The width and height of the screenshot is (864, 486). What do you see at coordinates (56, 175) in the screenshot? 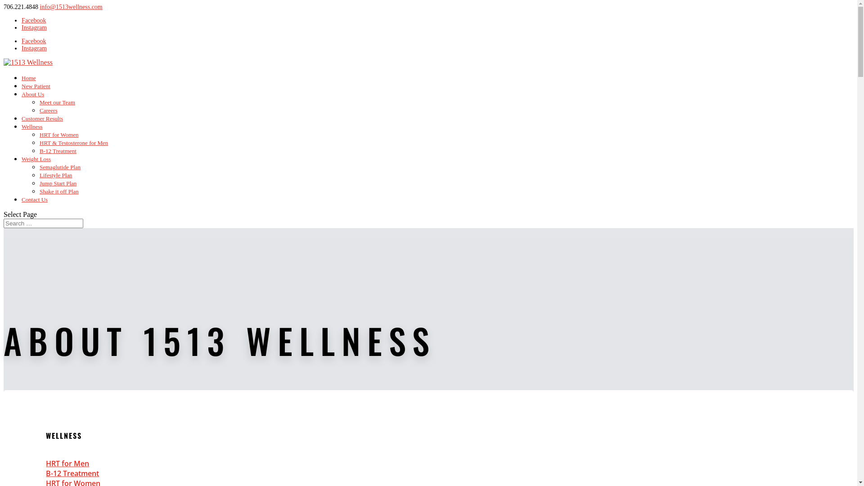
I see `Lifestyle Plan` at bounding box center [56, 175].